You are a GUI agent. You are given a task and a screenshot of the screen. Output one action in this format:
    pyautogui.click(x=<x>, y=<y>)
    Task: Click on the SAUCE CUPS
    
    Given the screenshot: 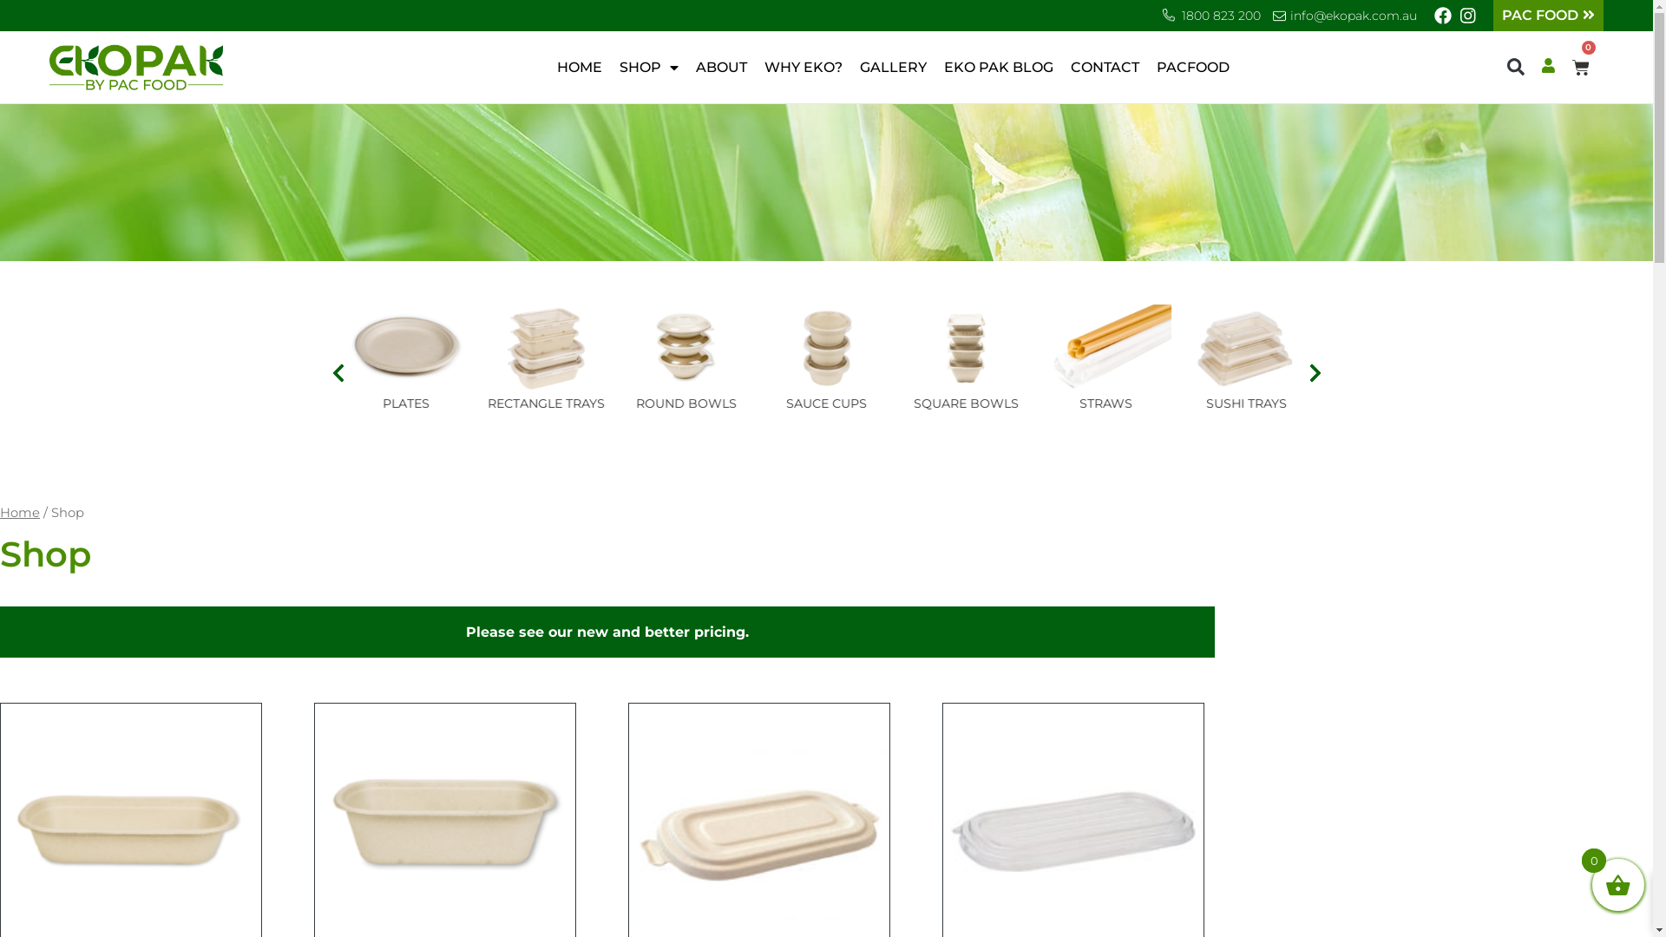 What is the action you would take?
    pyautogui.click(x=967, y=403)
    